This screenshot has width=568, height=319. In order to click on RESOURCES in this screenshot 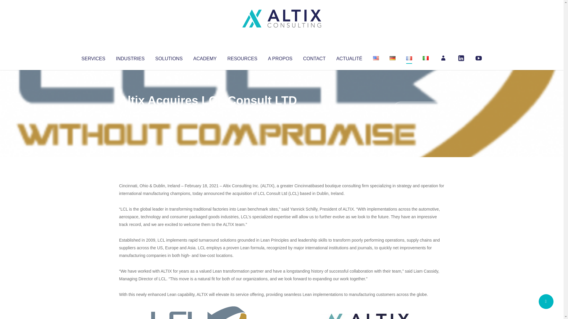, I will do `click(242, 57)`.